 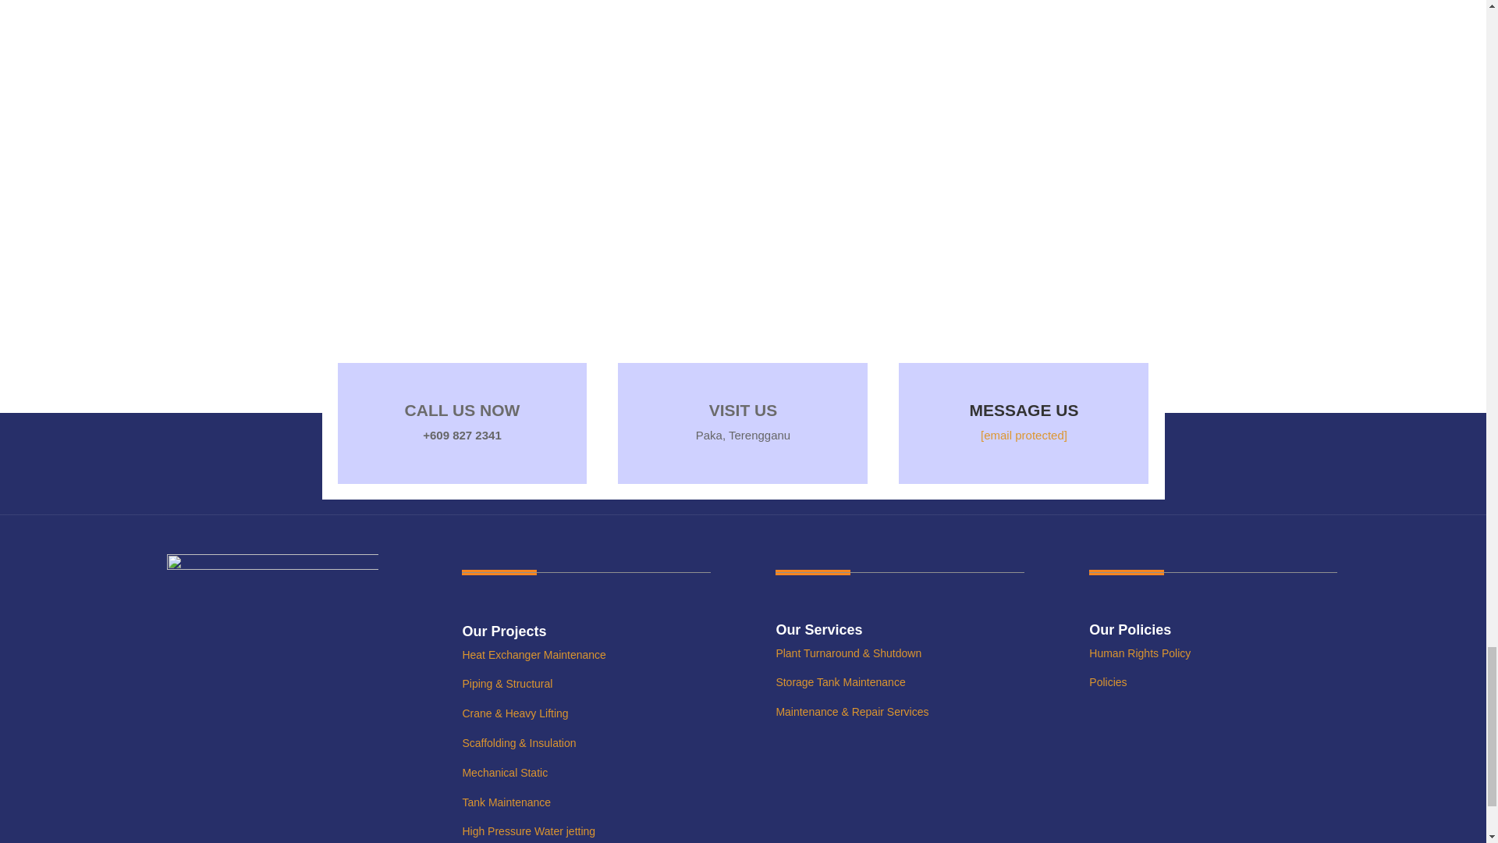 What do you see at coordinates (527, 831) in the screenshot?
I see `High Pressure Water jetting` at bounding box center [527, 831].